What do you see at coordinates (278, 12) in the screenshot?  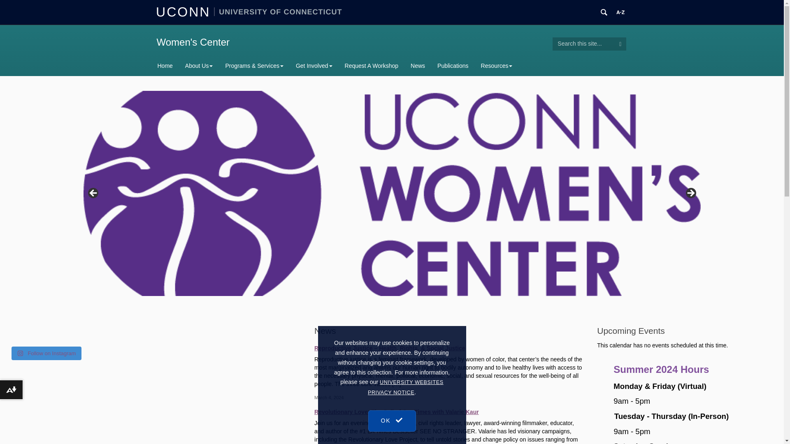 I see `UNIVERSITY OF CONNECTICUT` at bounding box center [278, 12].